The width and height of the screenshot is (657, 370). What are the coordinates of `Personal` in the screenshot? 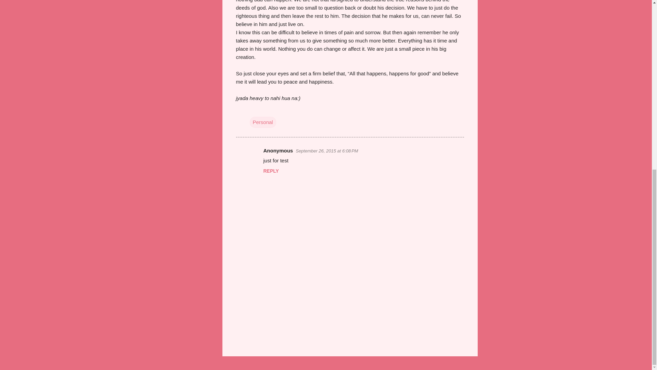 It's located at (263, 122).